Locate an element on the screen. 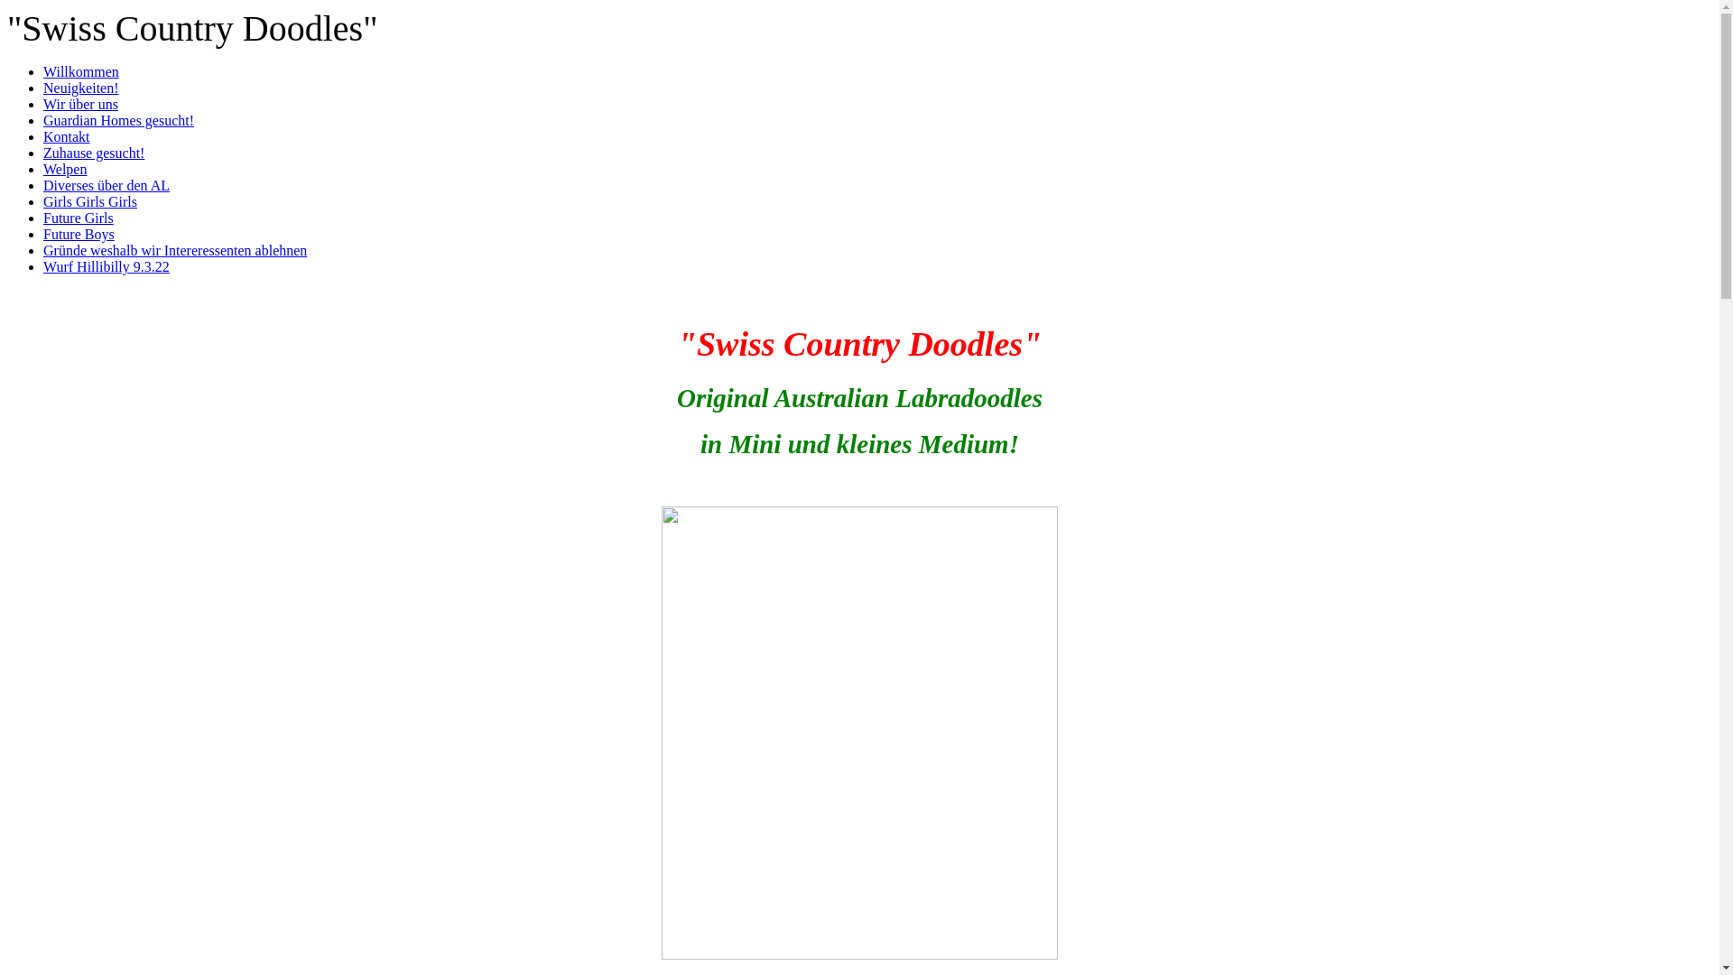 Image resolution: width=1733 pixels, height=975 pixels. Future Boys is located at coordinates (79, 235).